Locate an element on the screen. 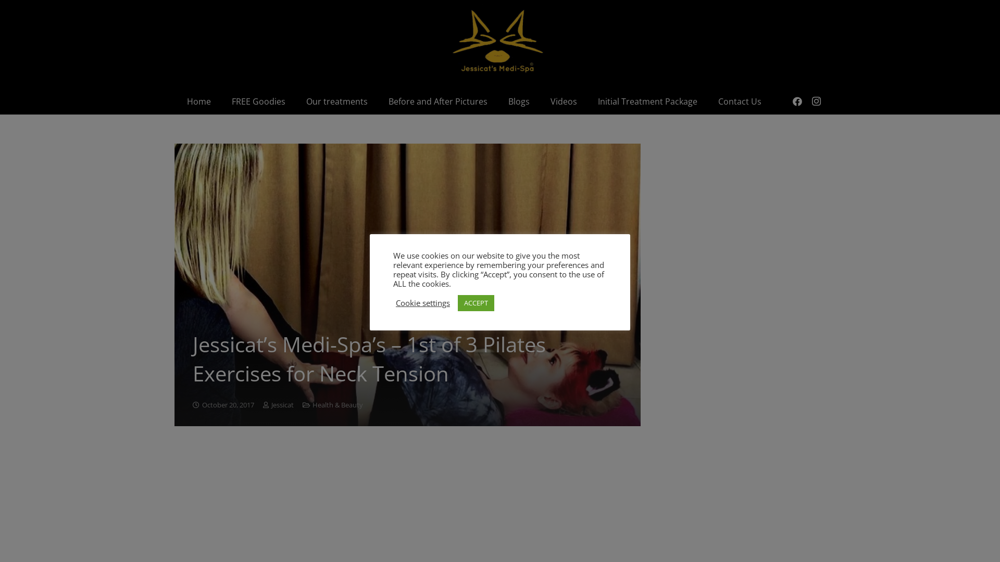 Image resolution: width=1000 pixels, height=562 pixels. Blogs is located at coordinates (519, 101).